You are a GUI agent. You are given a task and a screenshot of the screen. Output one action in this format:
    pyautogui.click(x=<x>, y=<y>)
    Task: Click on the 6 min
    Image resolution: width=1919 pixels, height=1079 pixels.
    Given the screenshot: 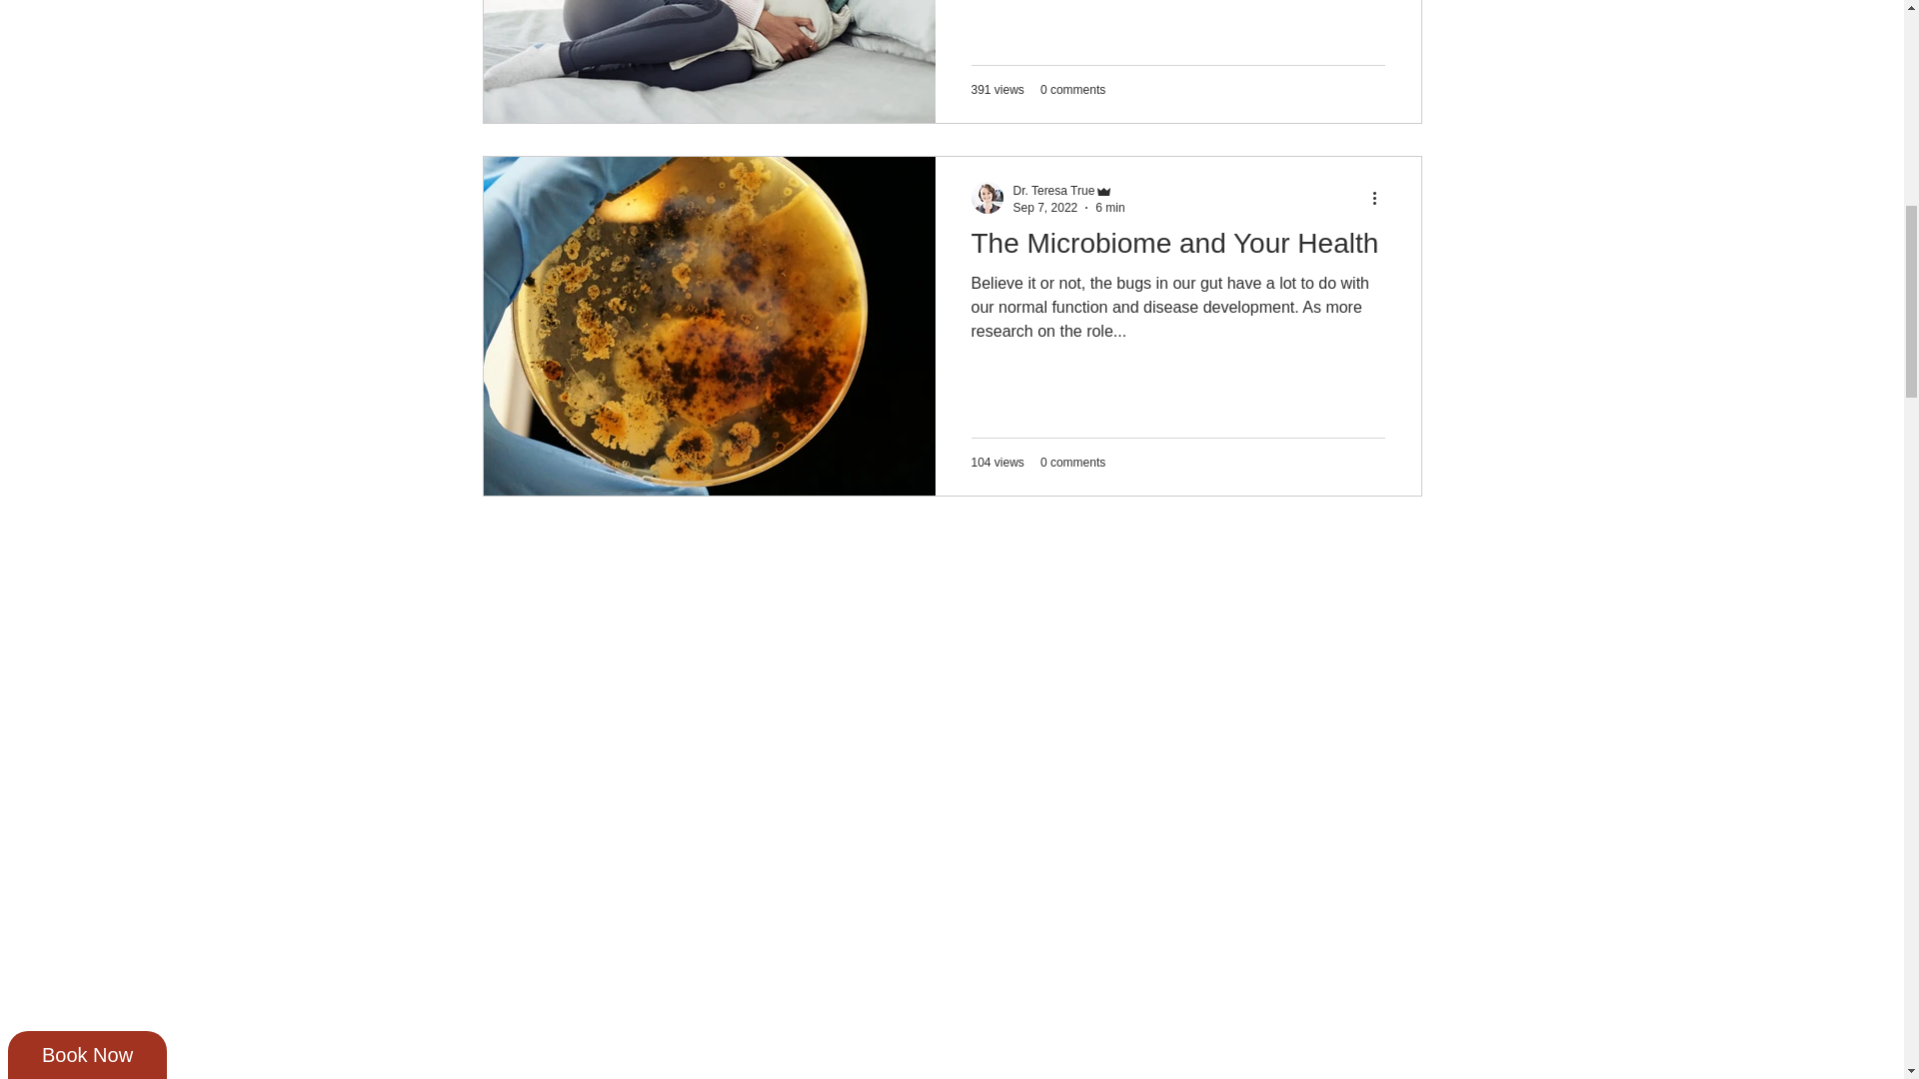 What is the action you would take?
    pyautogui.click(x=1109, y=206)
    